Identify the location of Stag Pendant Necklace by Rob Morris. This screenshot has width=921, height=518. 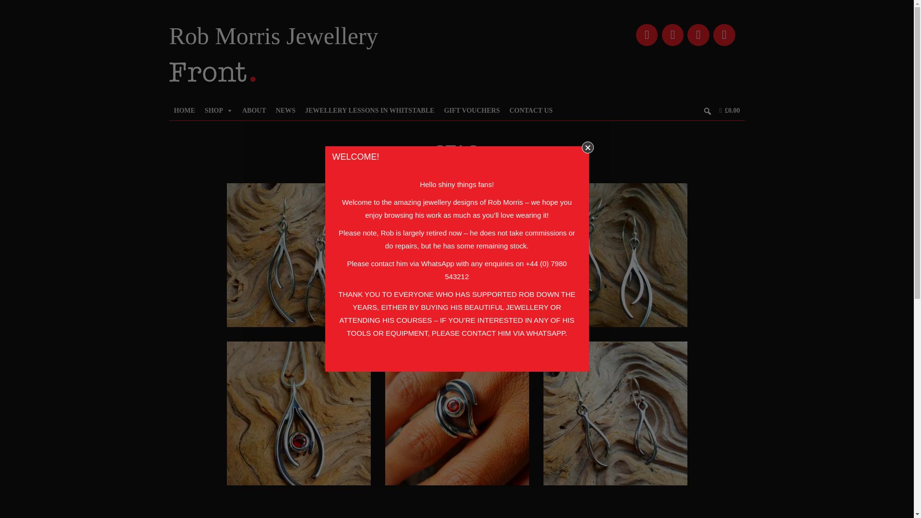
(298, 412).